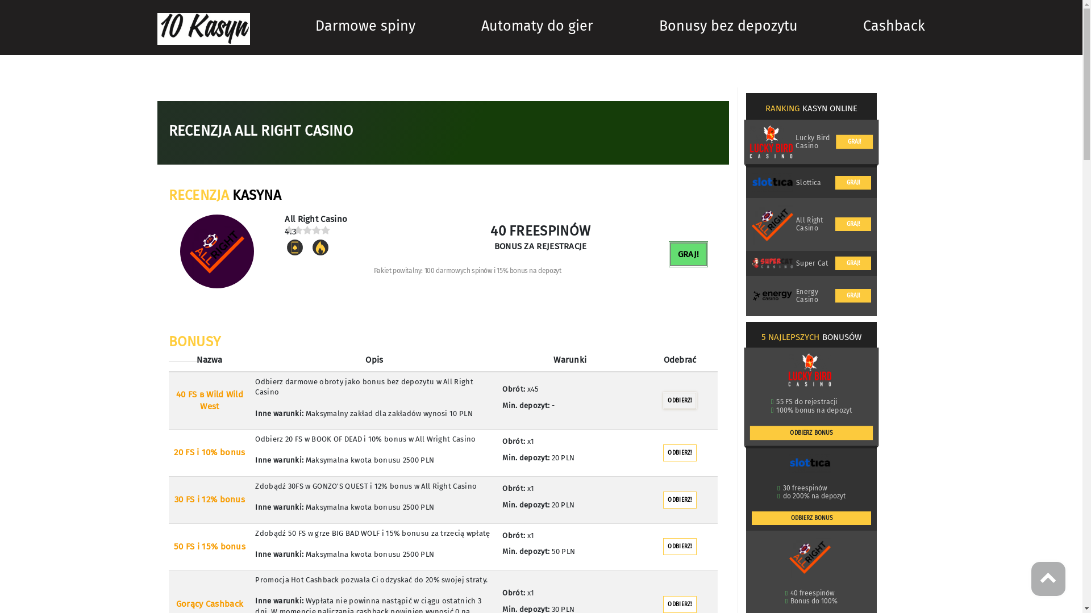 This screenshot has height=613, width=1091. What do you see at coordinates (813, 142) in the screenshot?
I see `Lucky Bird Casino` at bounding box center [813, 142].